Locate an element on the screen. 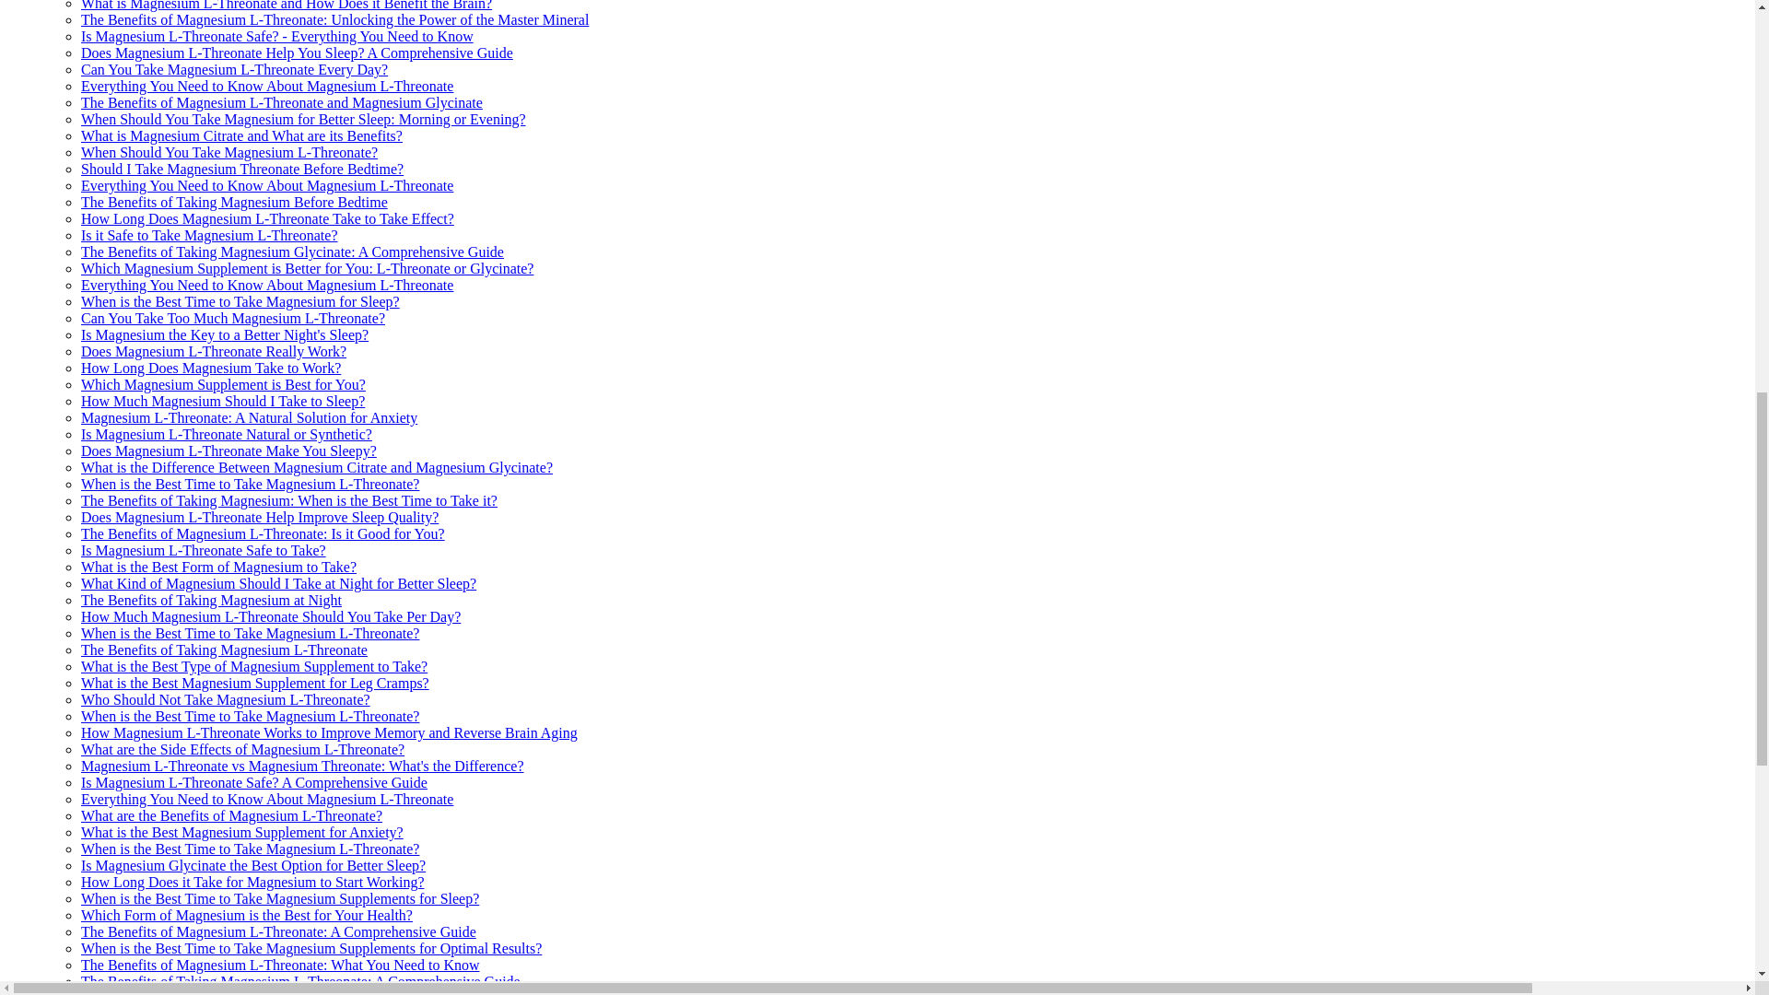  Is Magnesium L-Threonate Safe? - Everything You Need to Know is located at coordinates (277, 36).